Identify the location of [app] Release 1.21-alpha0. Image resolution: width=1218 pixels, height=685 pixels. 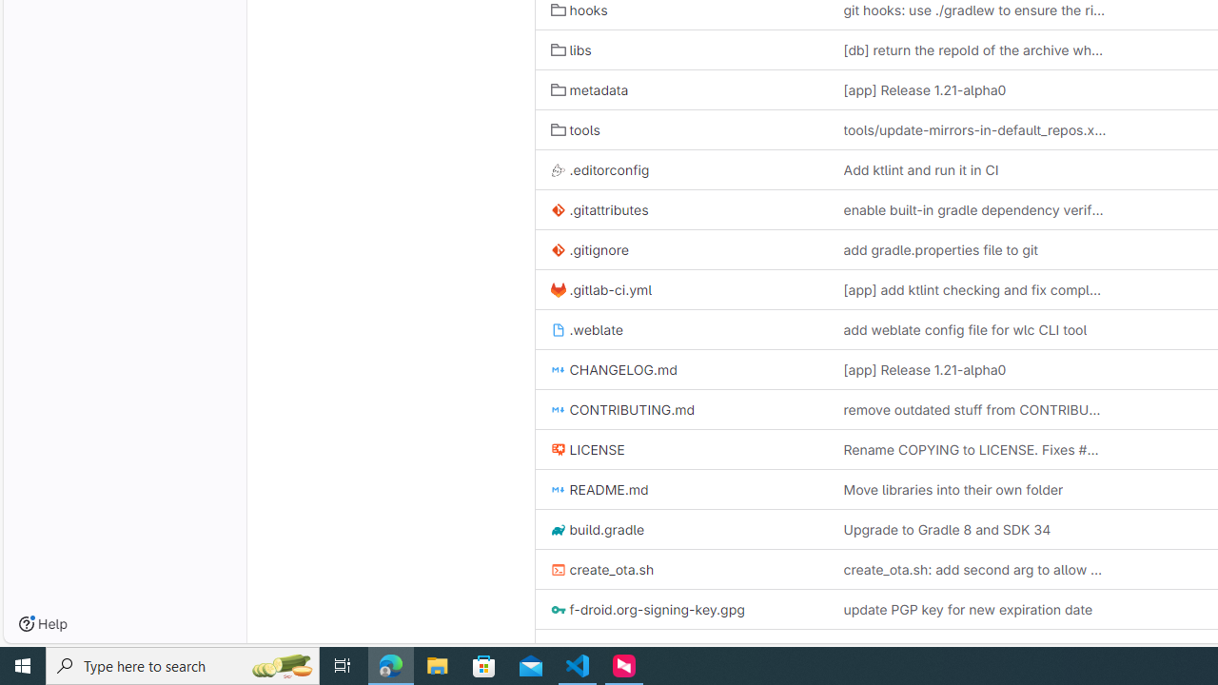
(925, 370).